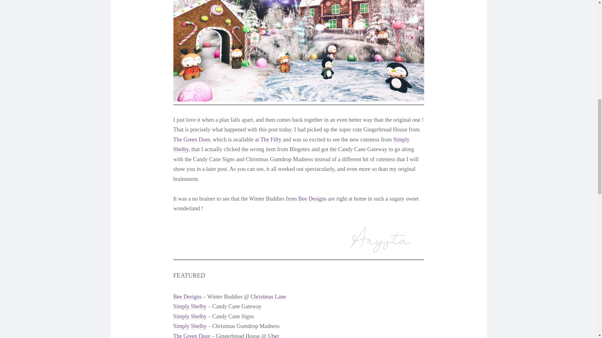 This screenshot has width=602, height=338. I want to click on Simply Shelby, so click(291, 145).